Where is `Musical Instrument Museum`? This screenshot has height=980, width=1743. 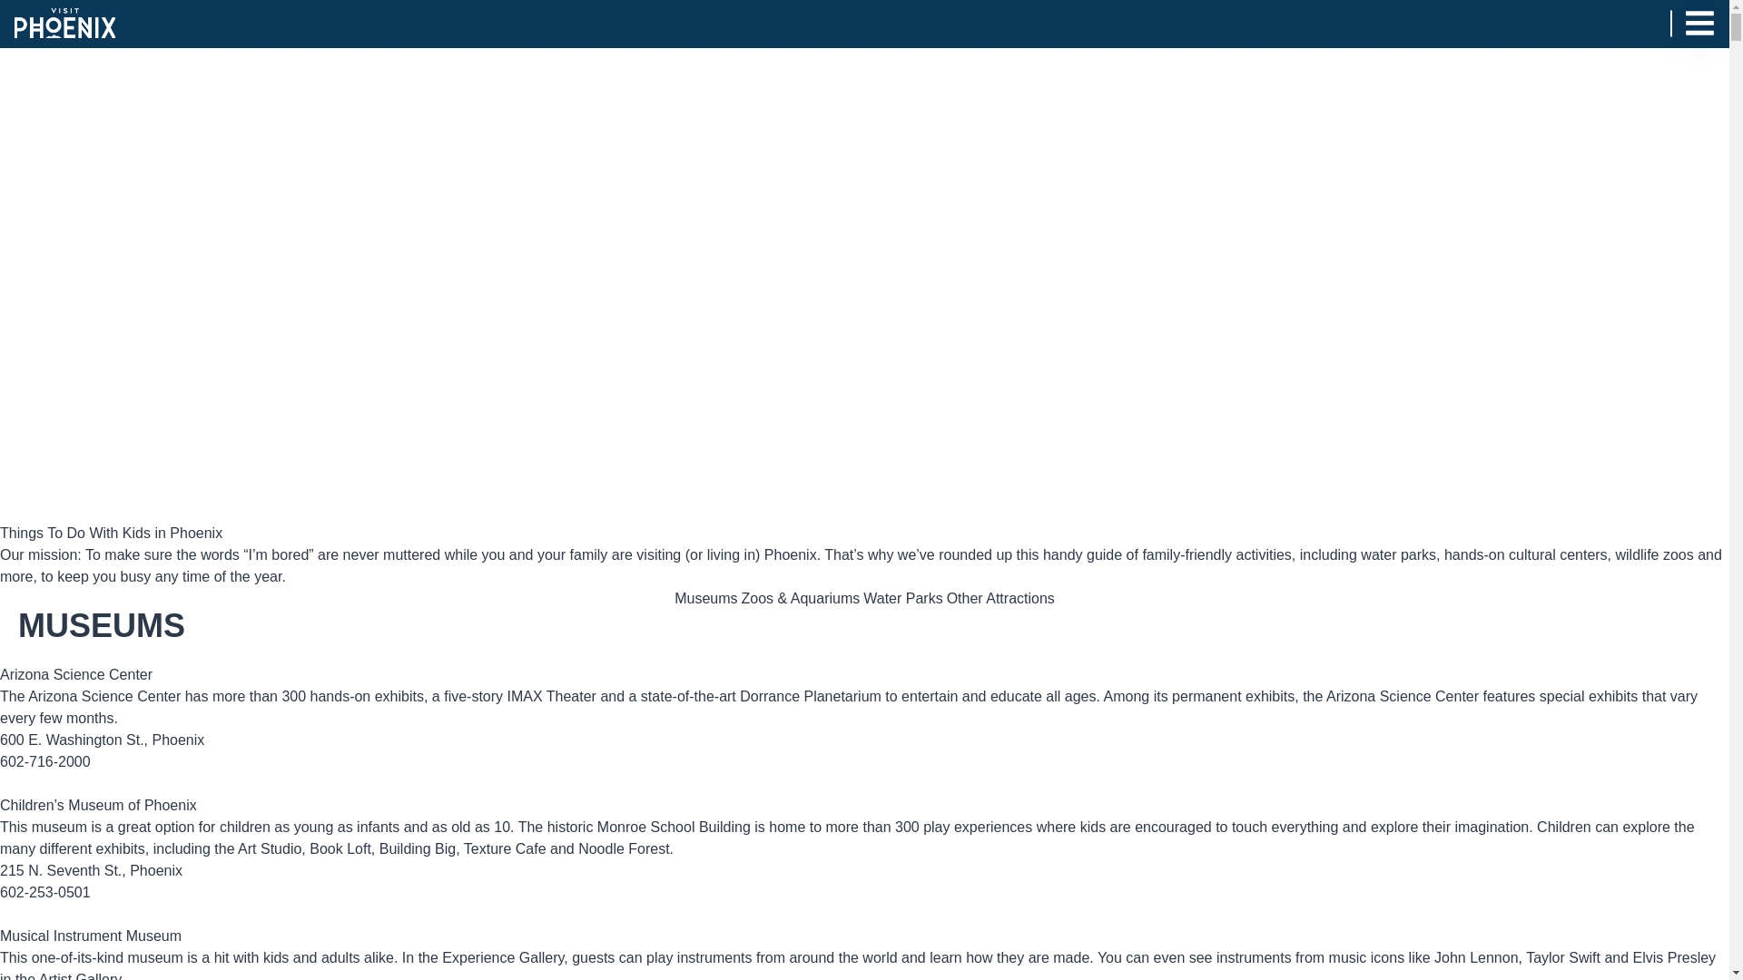
Musical Instrument Museum is located at coordinates (91, 936).